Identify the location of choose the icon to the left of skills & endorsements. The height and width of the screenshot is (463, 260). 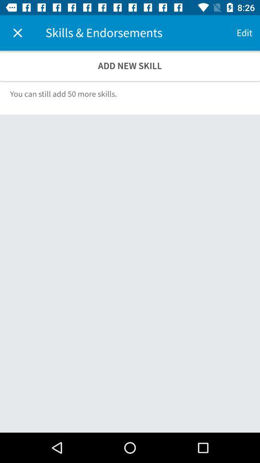
(17, 33).